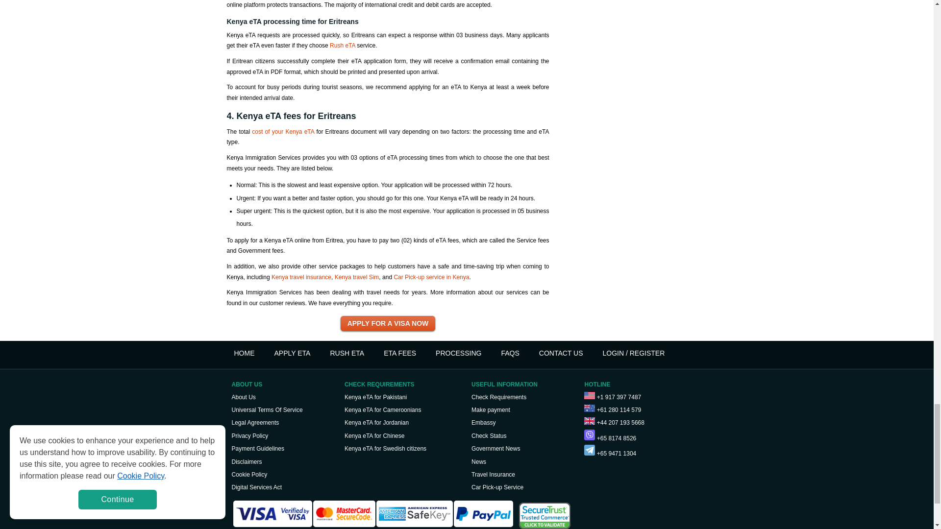 The image size is (941, 529). What do you see at coordinates (343, 46) in the screenshot?
I see `Rush eTA` at bounding box center [343, 46].